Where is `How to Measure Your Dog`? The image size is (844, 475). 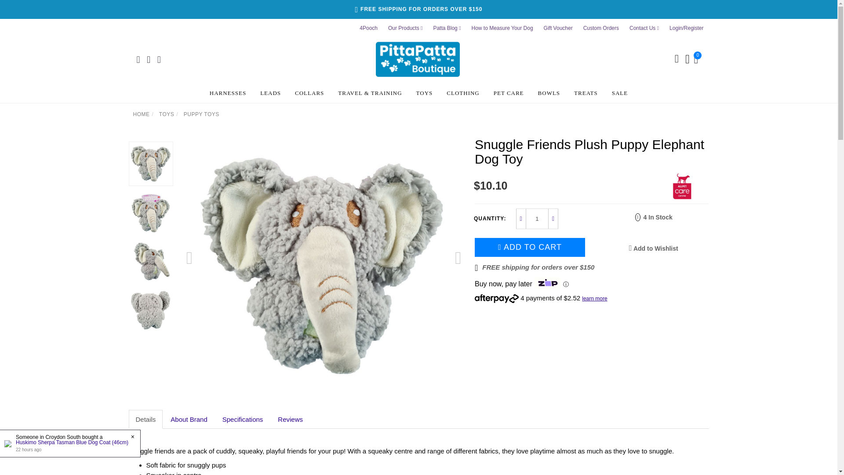
How to Measure Your Dog is located at coordinates (502, 28).